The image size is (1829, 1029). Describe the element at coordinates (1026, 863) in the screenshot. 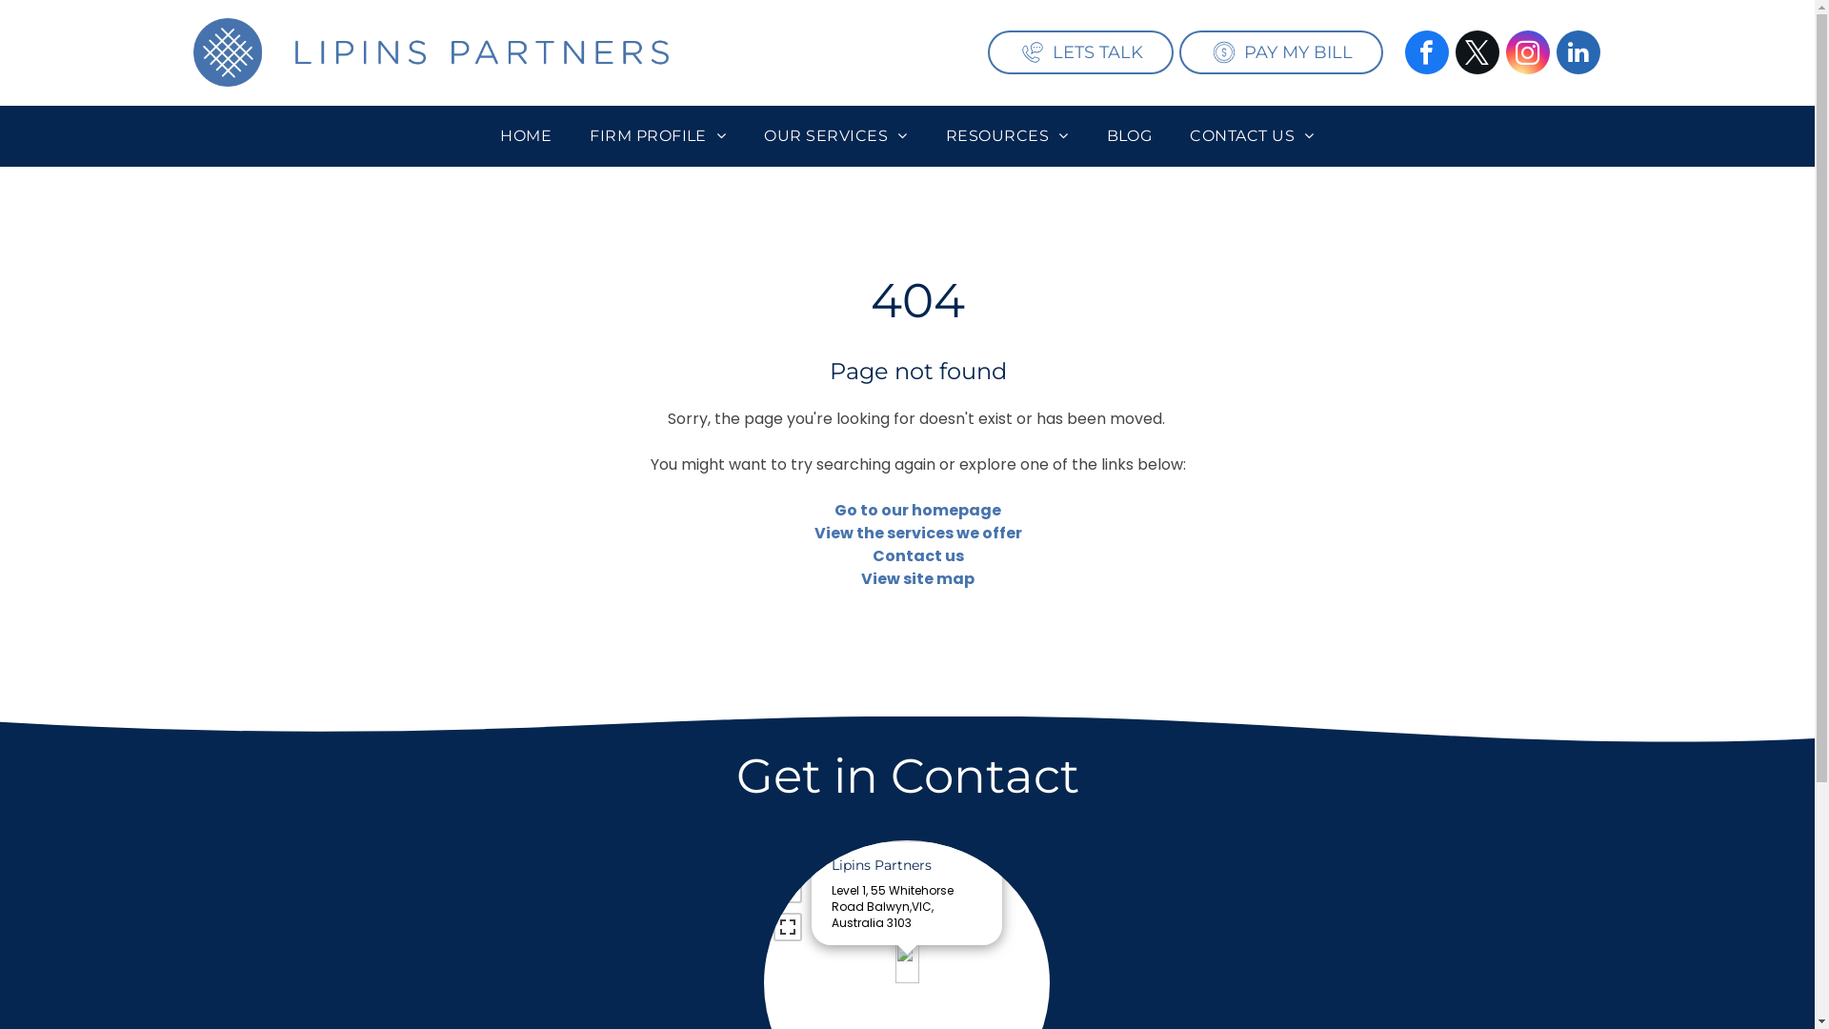

I see `Layers` at that location.